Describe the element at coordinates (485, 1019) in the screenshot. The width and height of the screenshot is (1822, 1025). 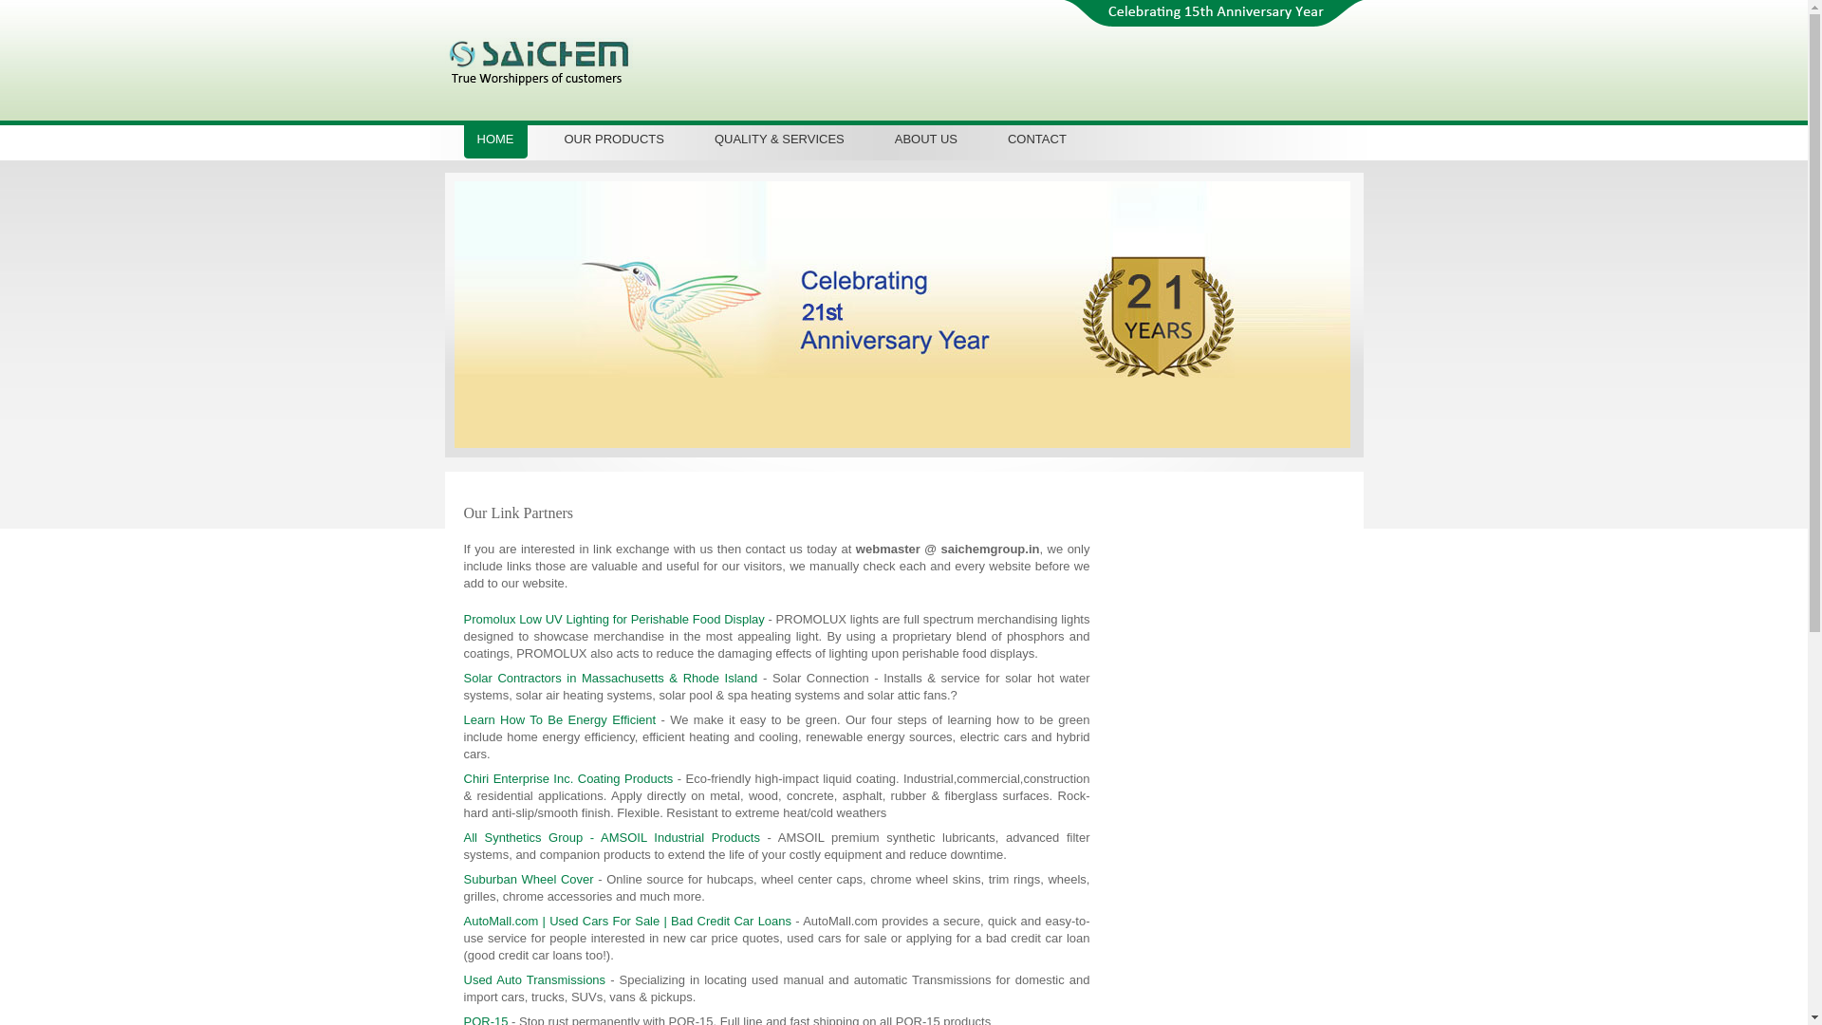
I see `POR-15` at that location.